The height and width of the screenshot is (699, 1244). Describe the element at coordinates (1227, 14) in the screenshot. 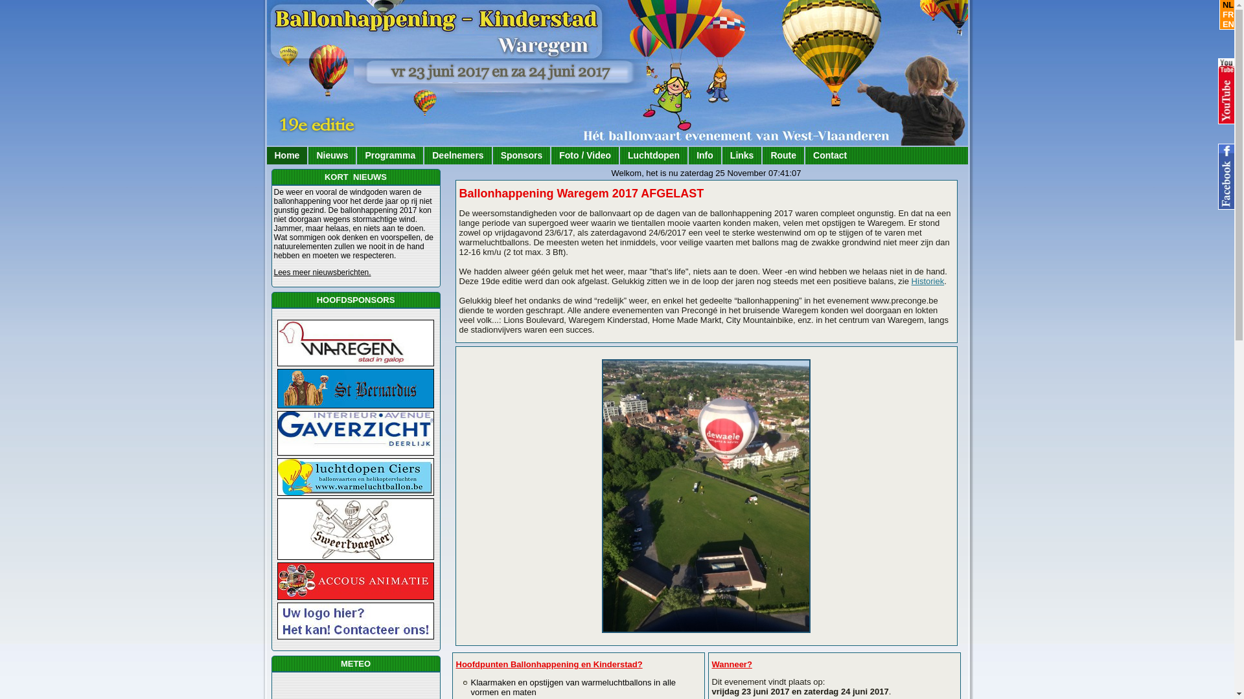

I see ` FR` at that location.